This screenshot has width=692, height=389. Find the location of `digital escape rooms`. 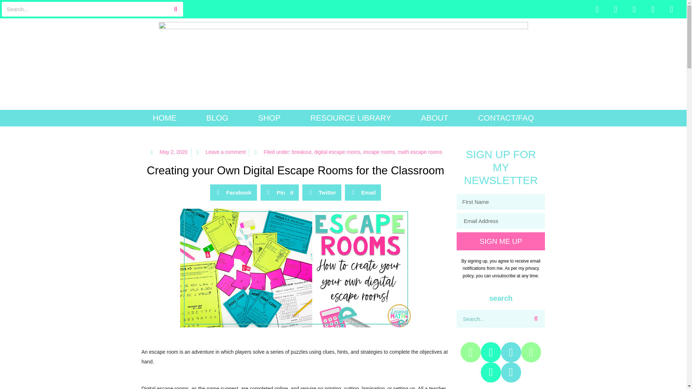

digital escape rooms is located at coordinates (337, 152).